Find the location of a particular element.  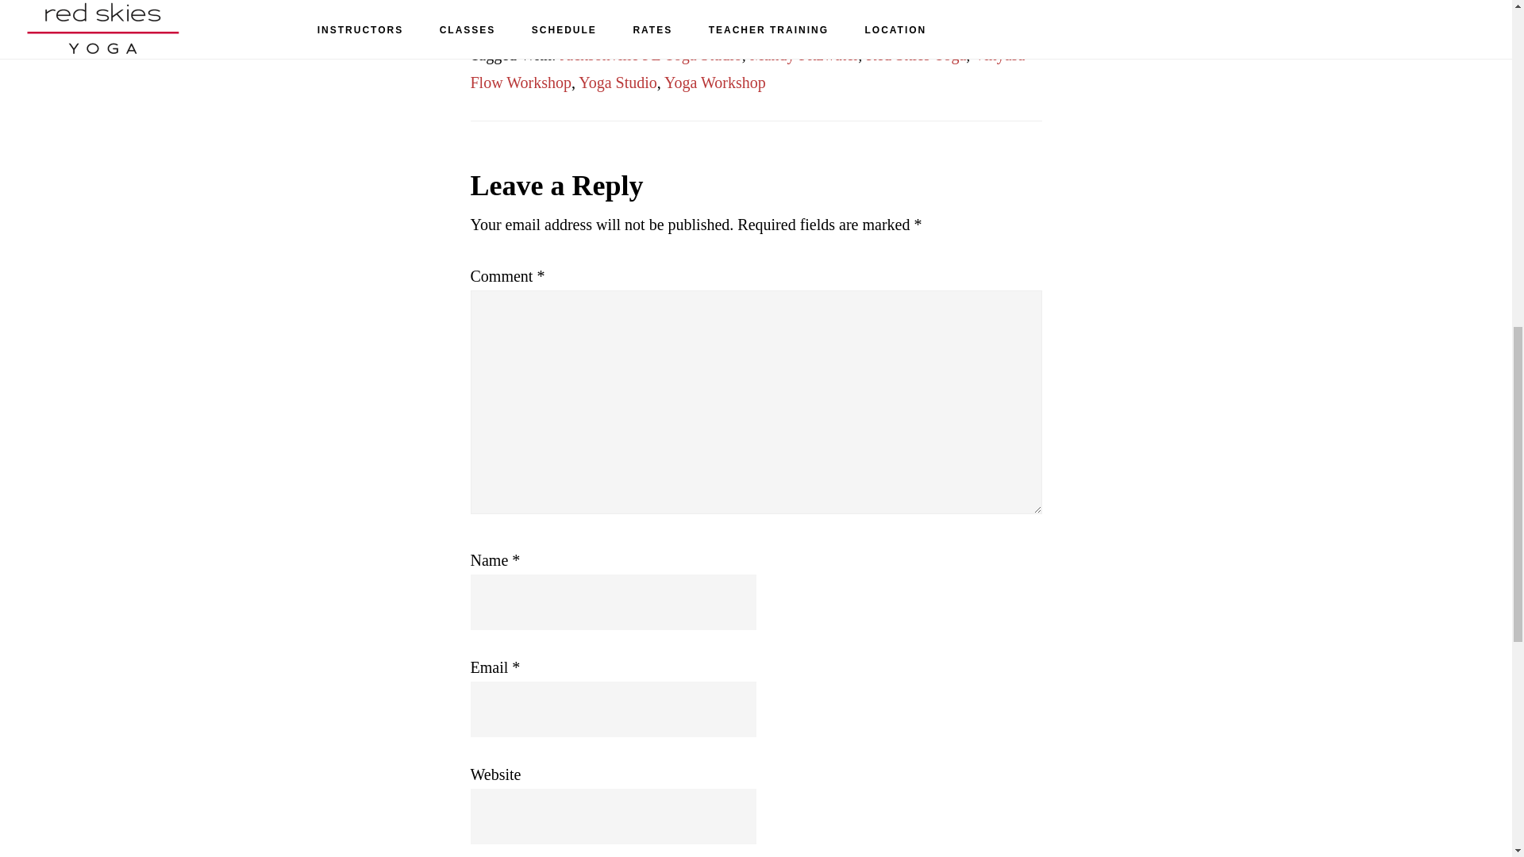

Yoga Workshops is located at coordinates (689, 27).